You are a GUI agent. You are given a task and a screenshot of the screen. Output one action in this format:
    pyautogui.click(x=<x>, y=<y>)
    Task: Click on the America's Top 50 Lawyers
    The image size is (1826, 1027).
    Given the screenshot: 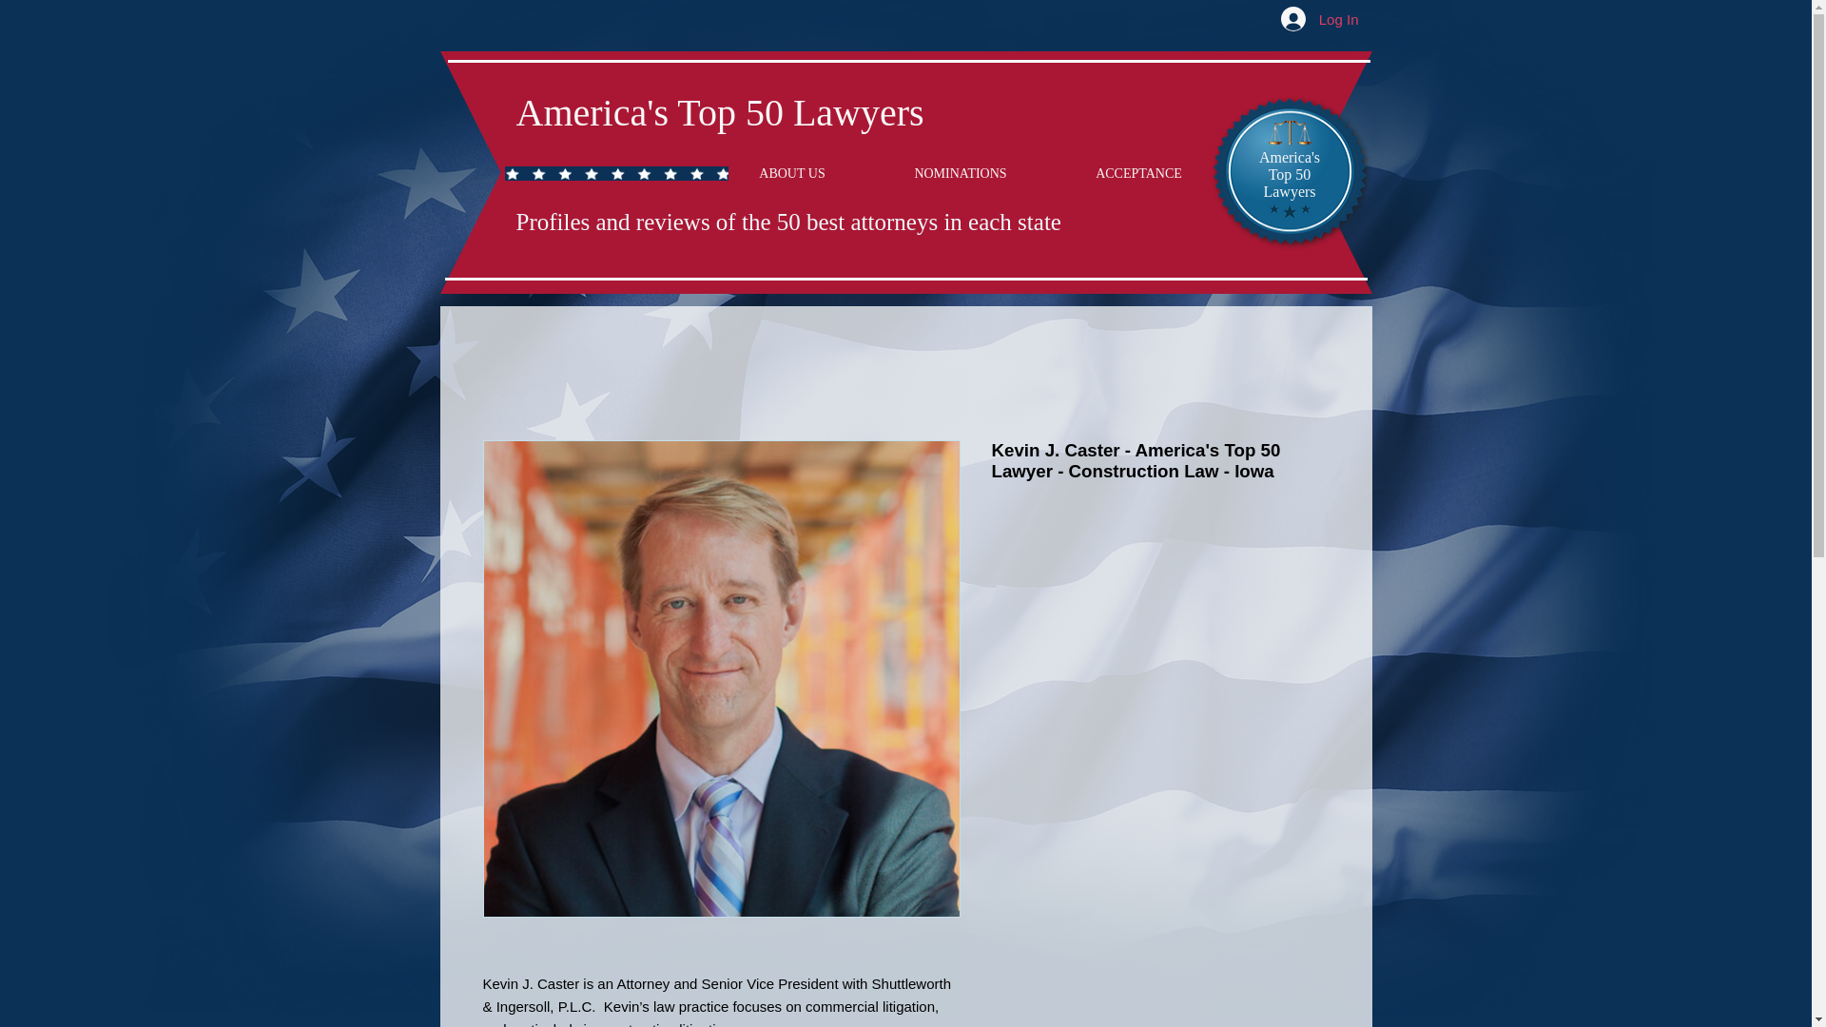 What is the action you would take?
    pyautogui.click(x=719, y=112)
    